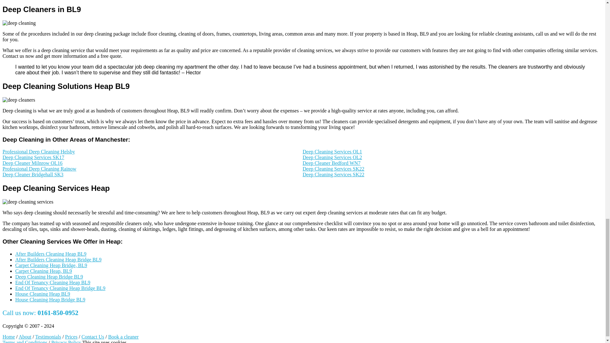 The width and height of the screenshot is (610, 343). What do you see at coordinates (332, 158) in the screenshot?
I see `Deep Cleaning Services OL2` at bounding box center [332, 158].